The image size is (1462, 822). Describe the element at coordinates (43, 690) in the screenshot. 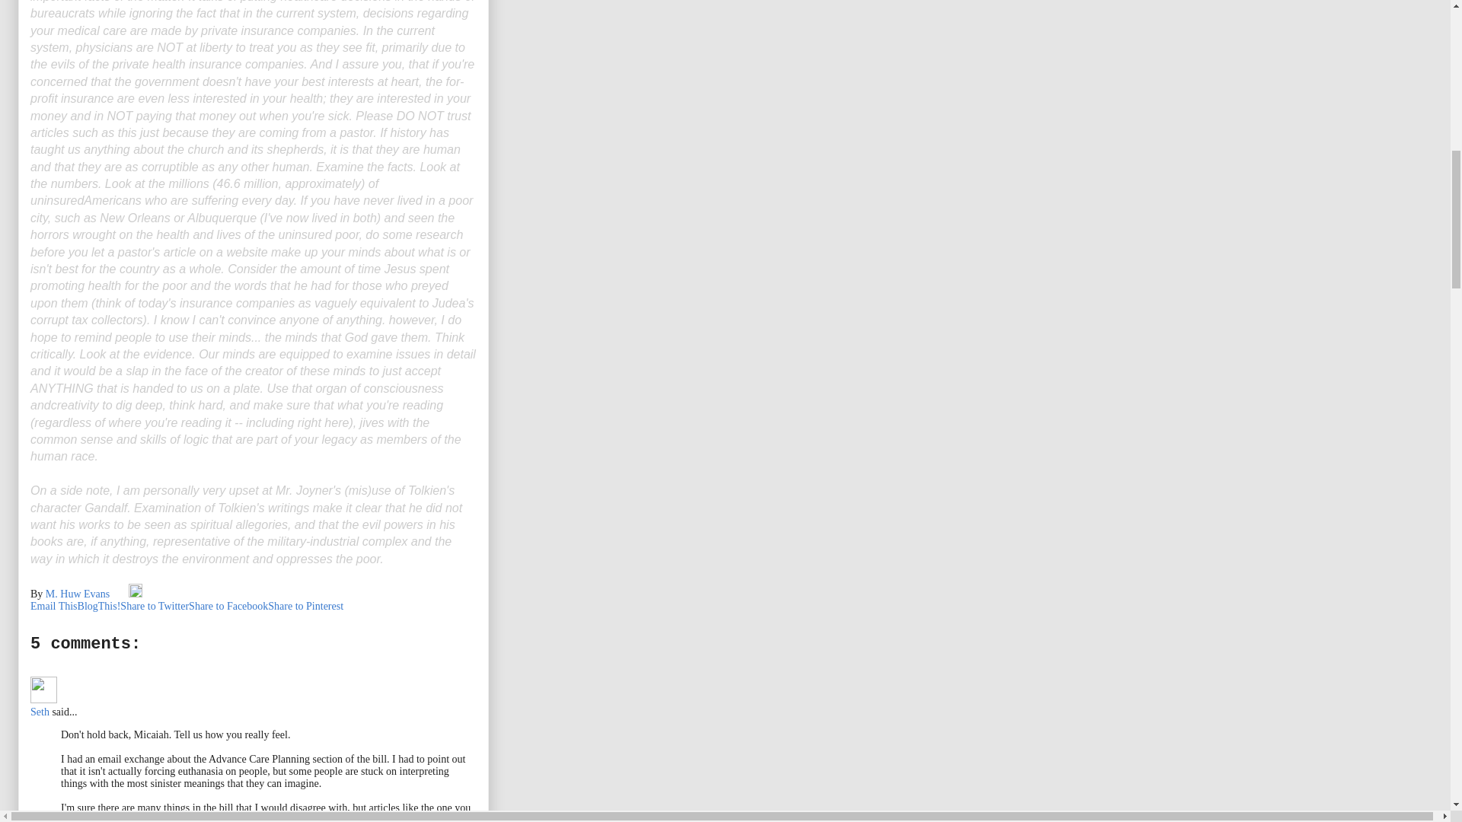

I see `Seth` at that location.